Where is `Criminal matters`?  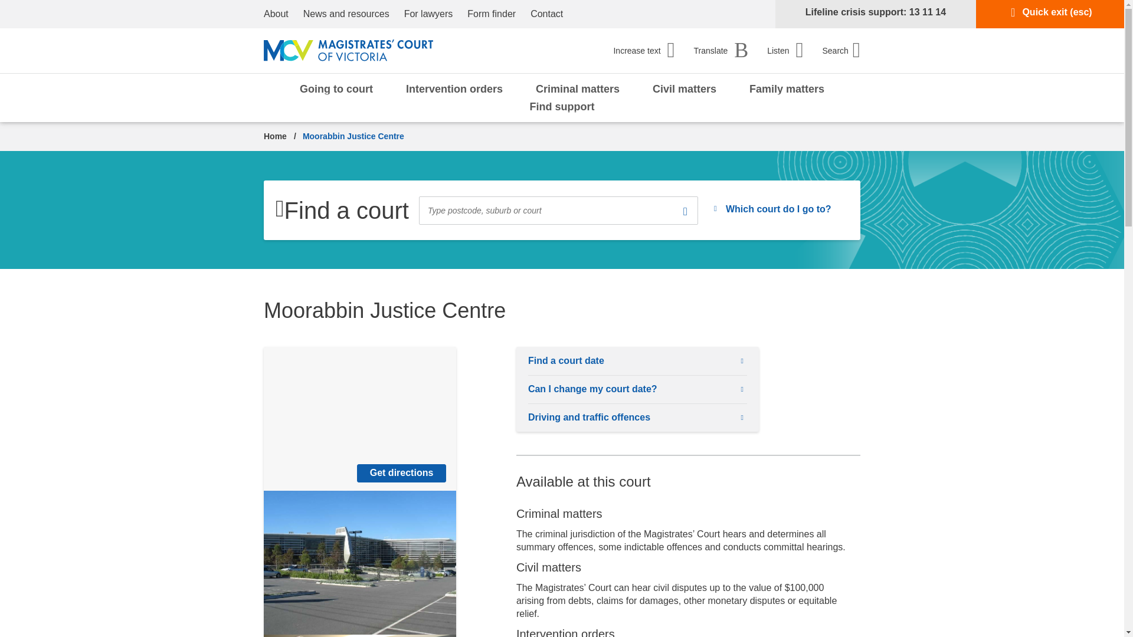
Criminal matters is located at coordinates (578, 88).